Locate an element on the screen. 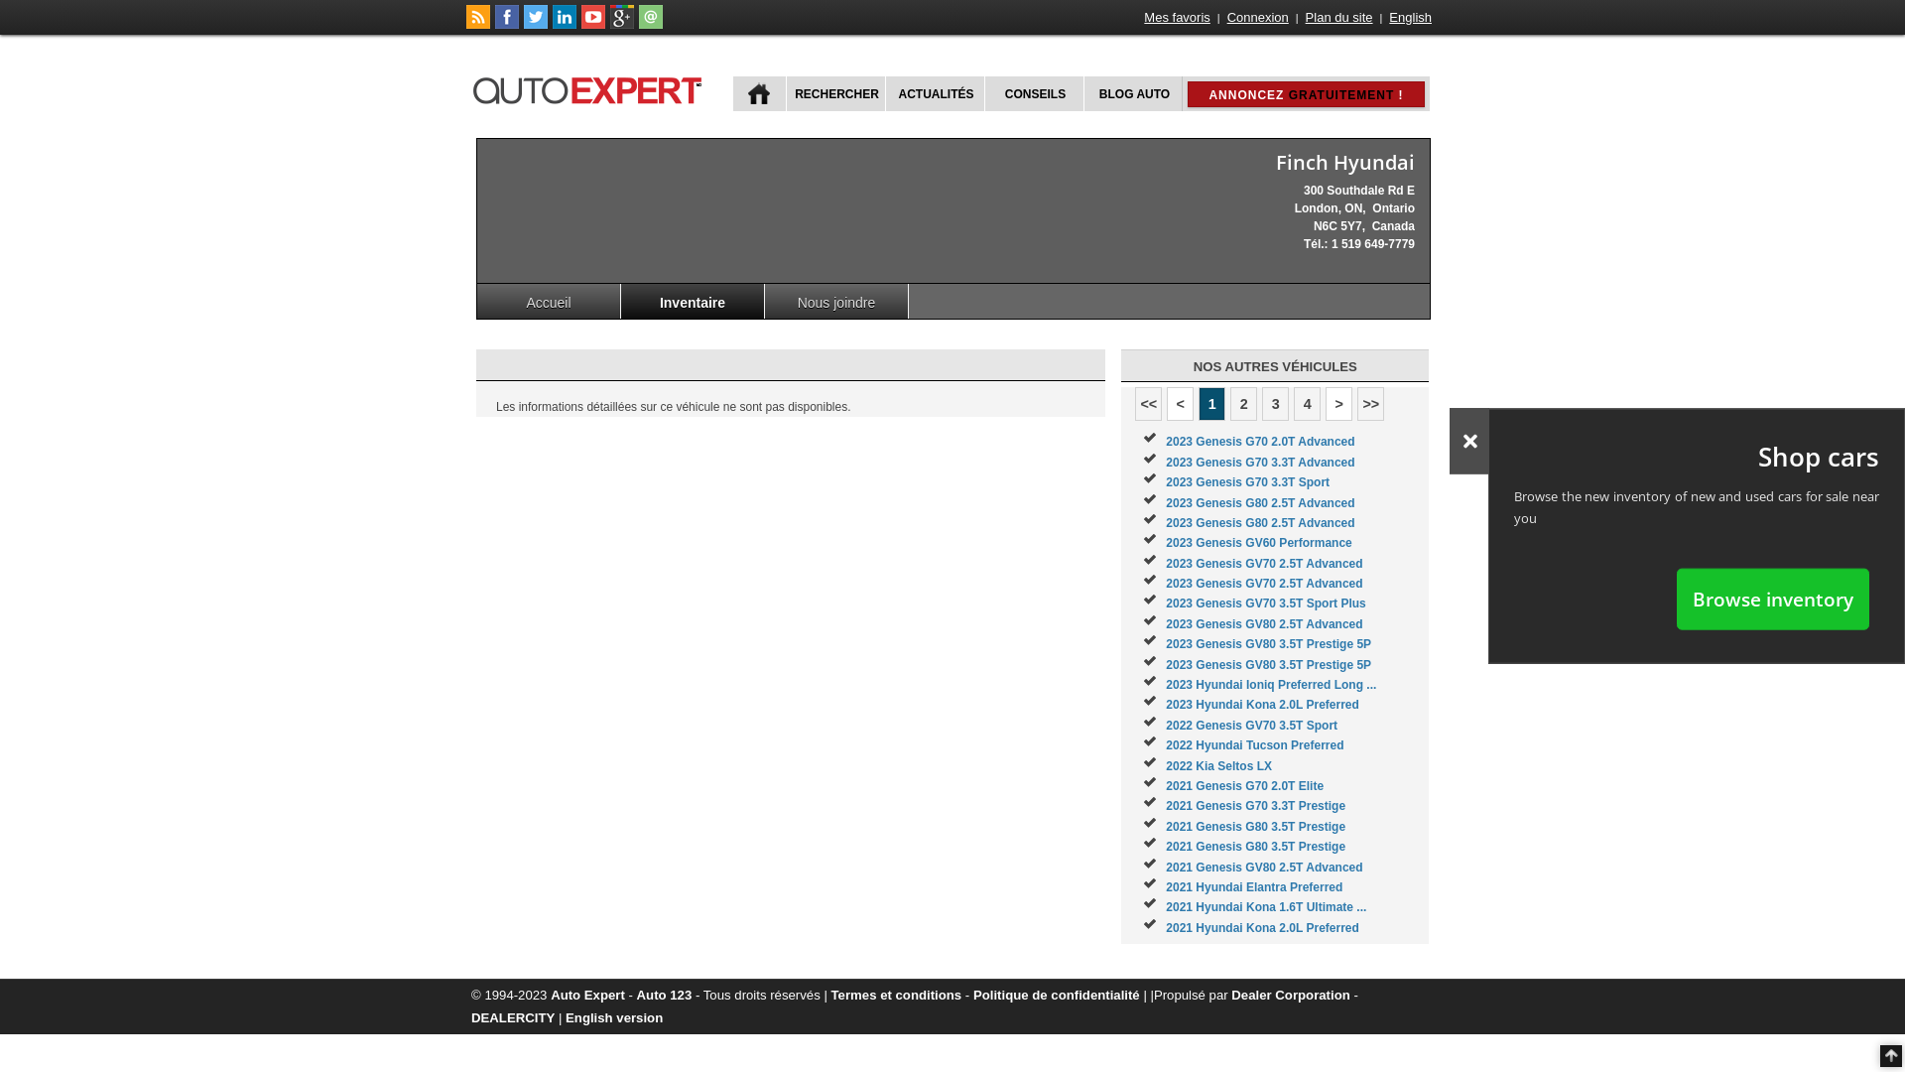 Image resolution: width=1905 pixels, height=1072 pixels. Mes favoris is located at coordinates (1177, 18).